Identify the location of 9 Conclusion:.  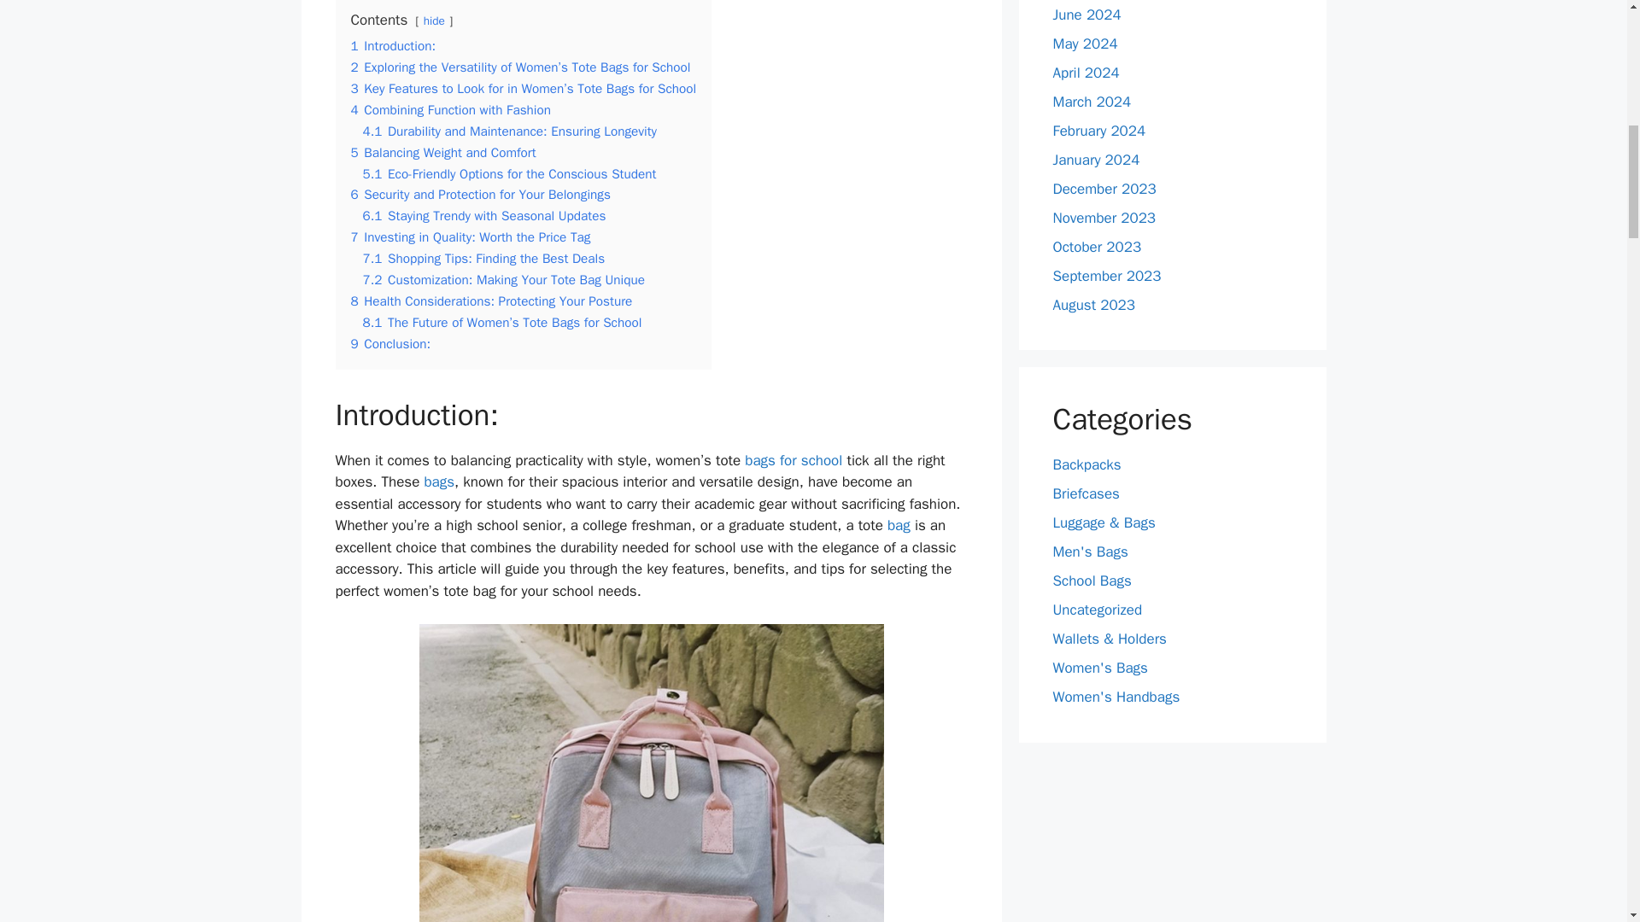
(389, 343).